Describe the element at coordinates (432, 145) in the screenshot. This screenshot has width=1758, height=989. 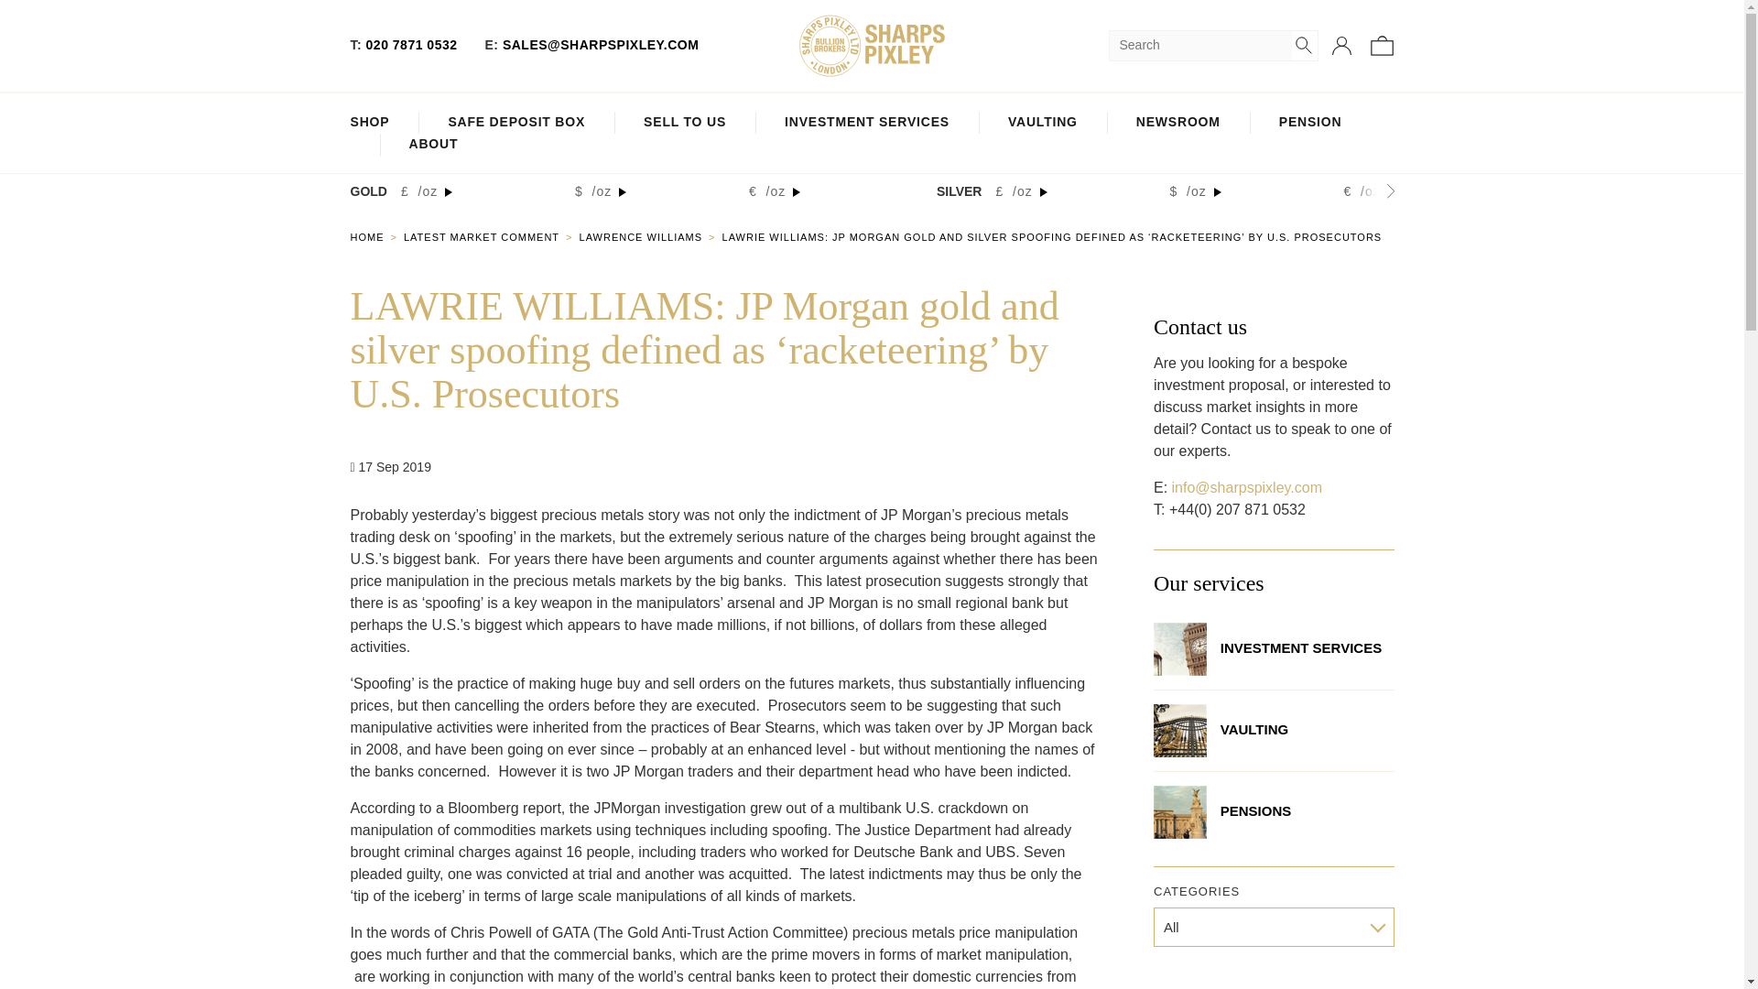
I see `About` at that location.